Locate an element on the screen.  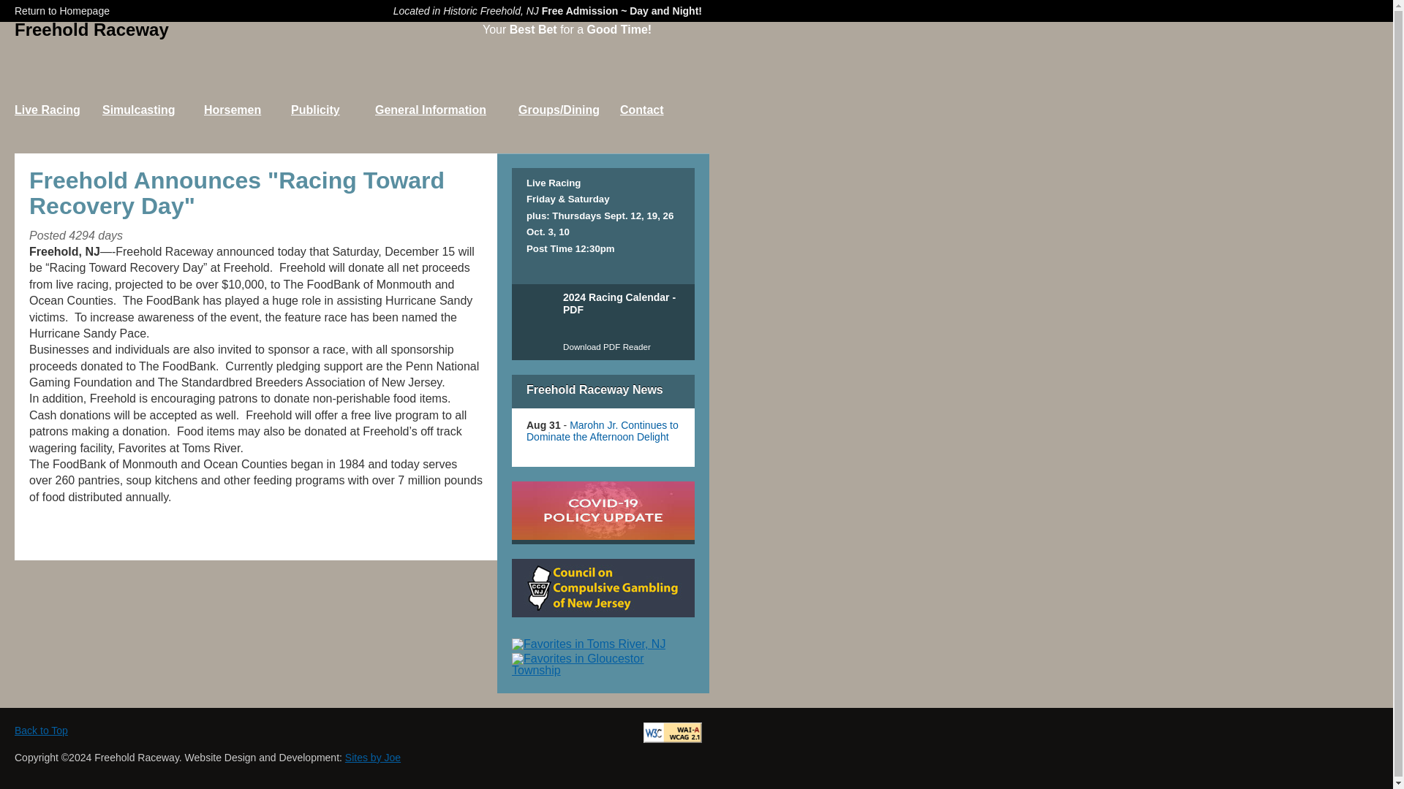
Live Racing is located at coordinates (58, 124).